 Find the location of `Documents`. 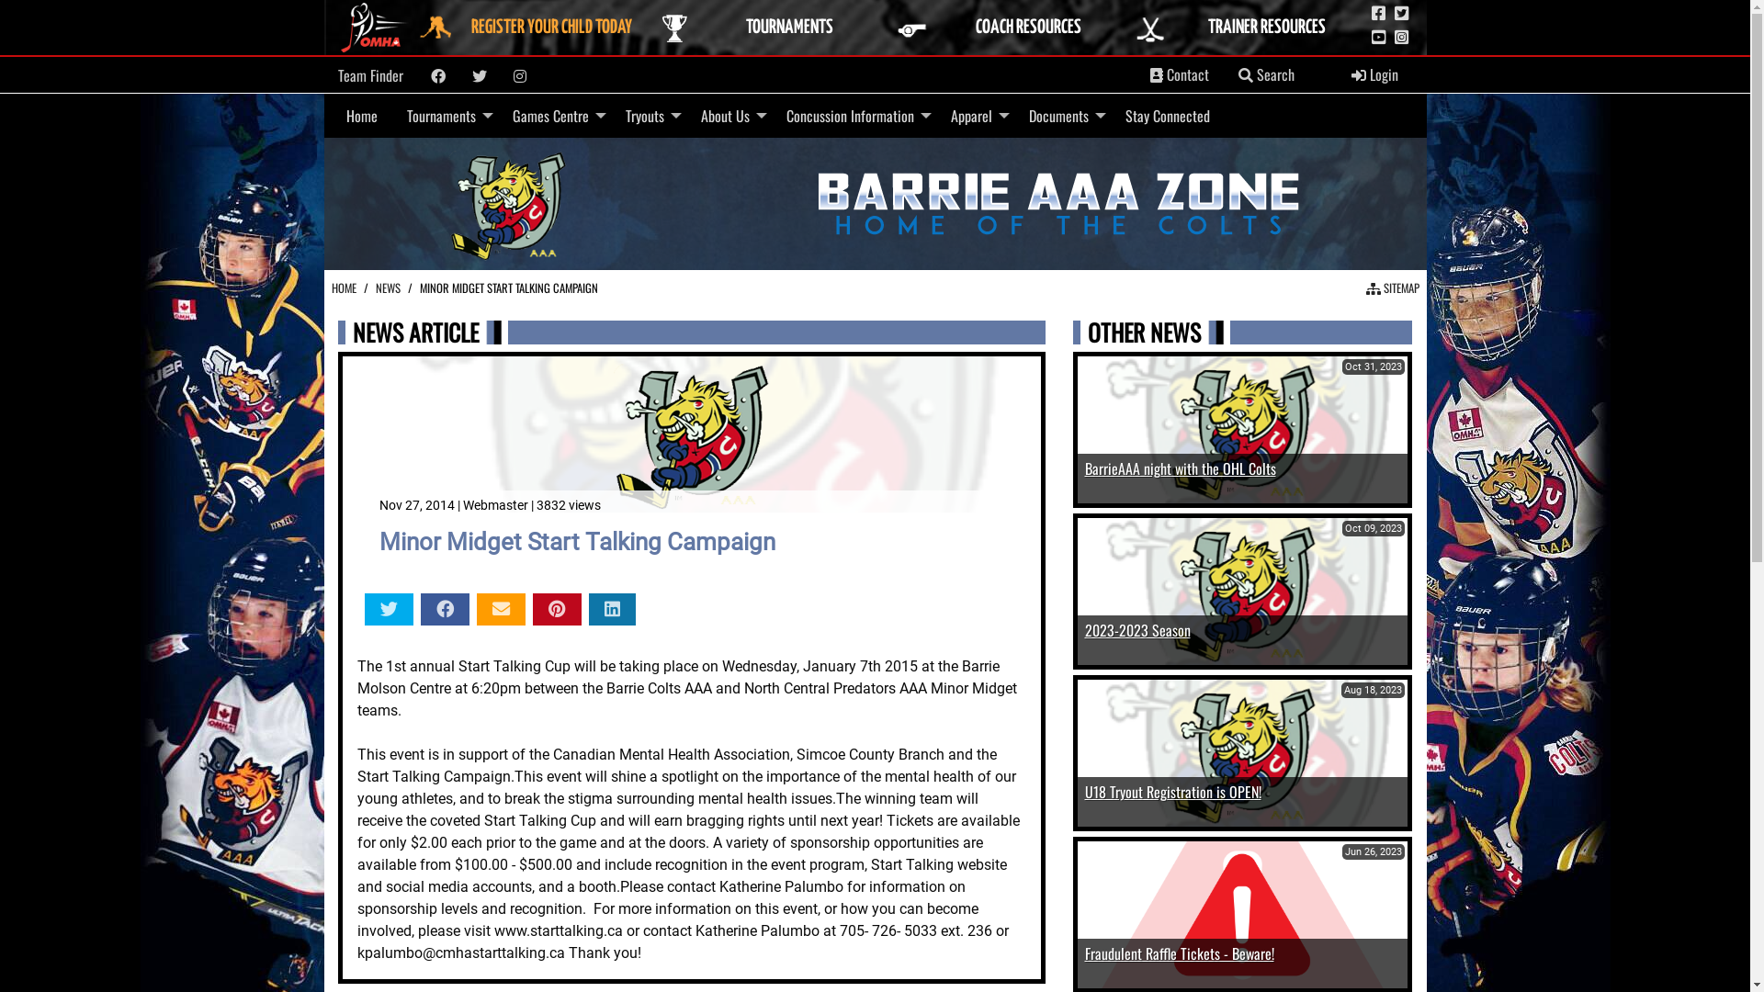

Documents is located at coordinates (1062, 116).